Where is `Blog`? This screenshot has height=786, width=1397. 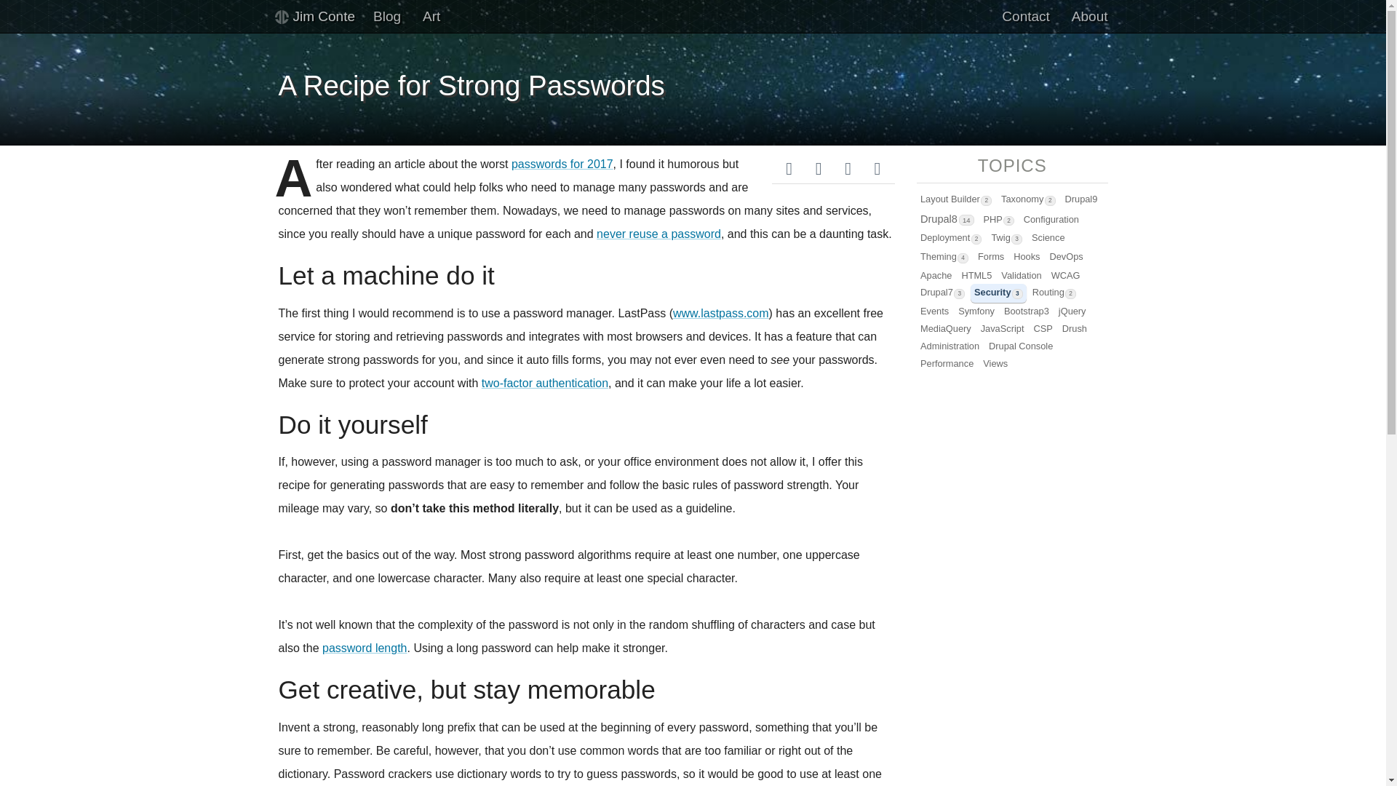 Blog is located at coordinates (387, 16).